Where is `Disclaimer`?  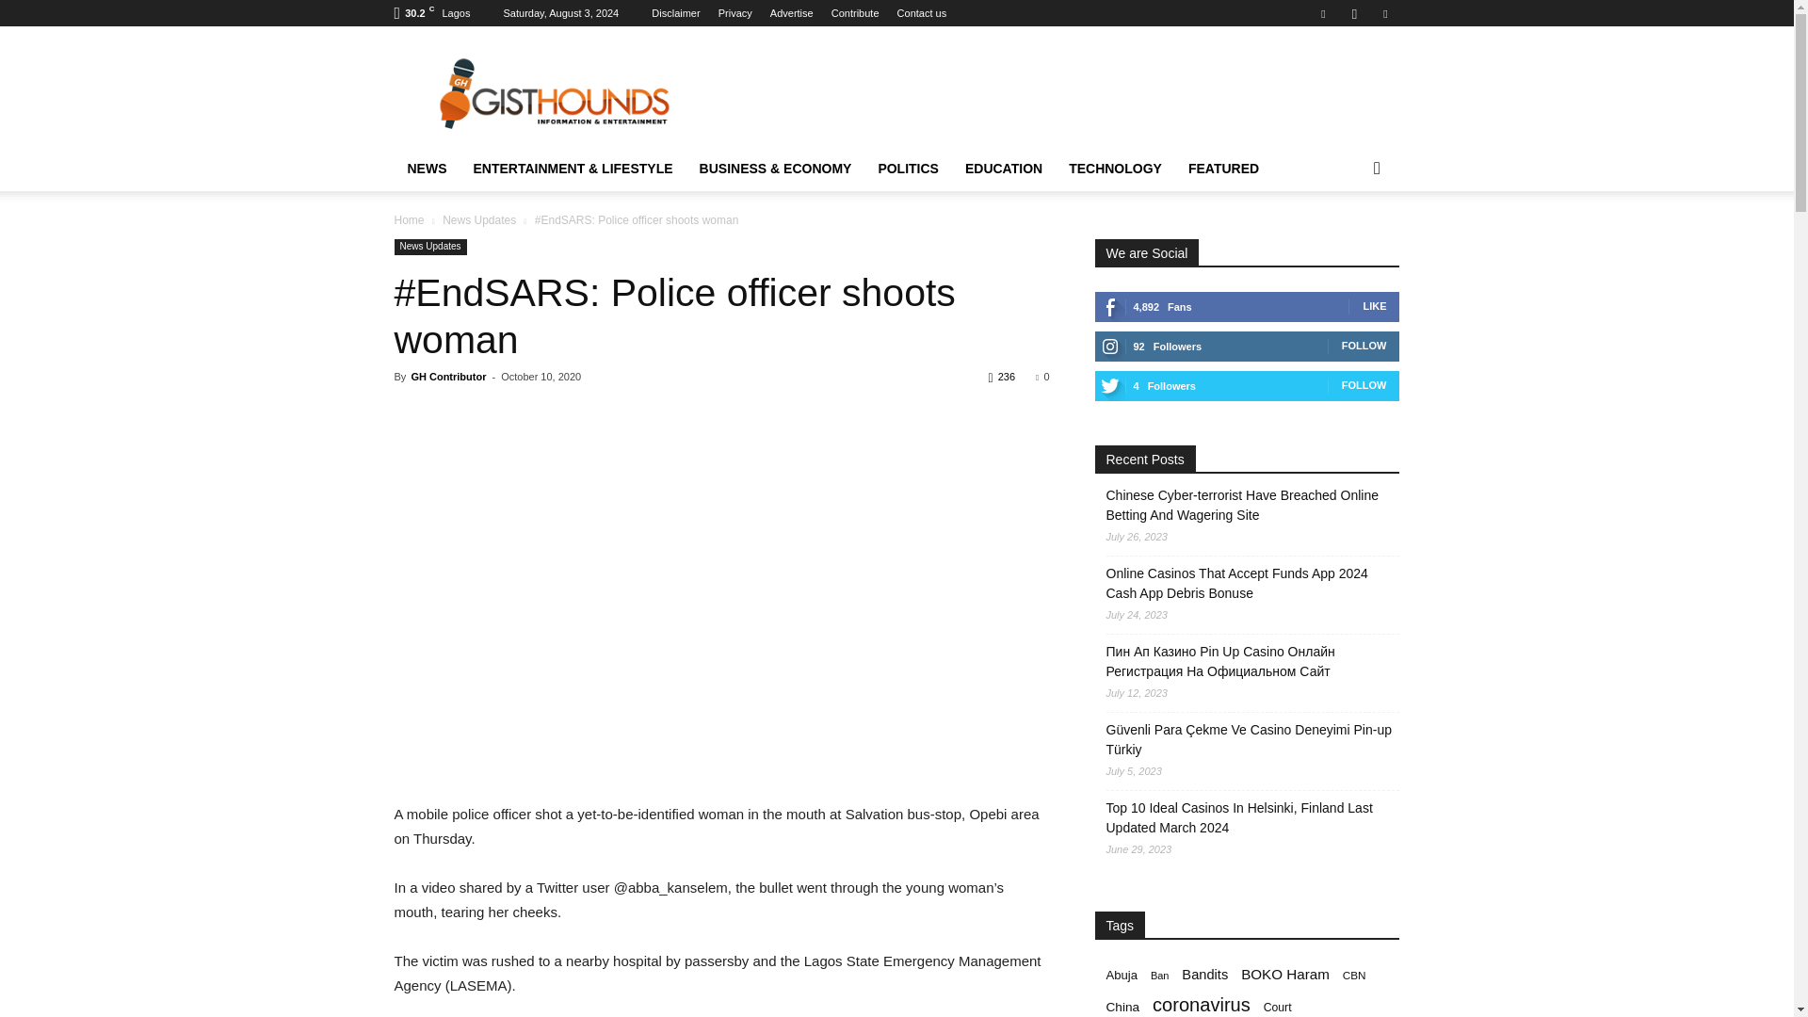 Disclaimer is located at coordinates (675, 13).